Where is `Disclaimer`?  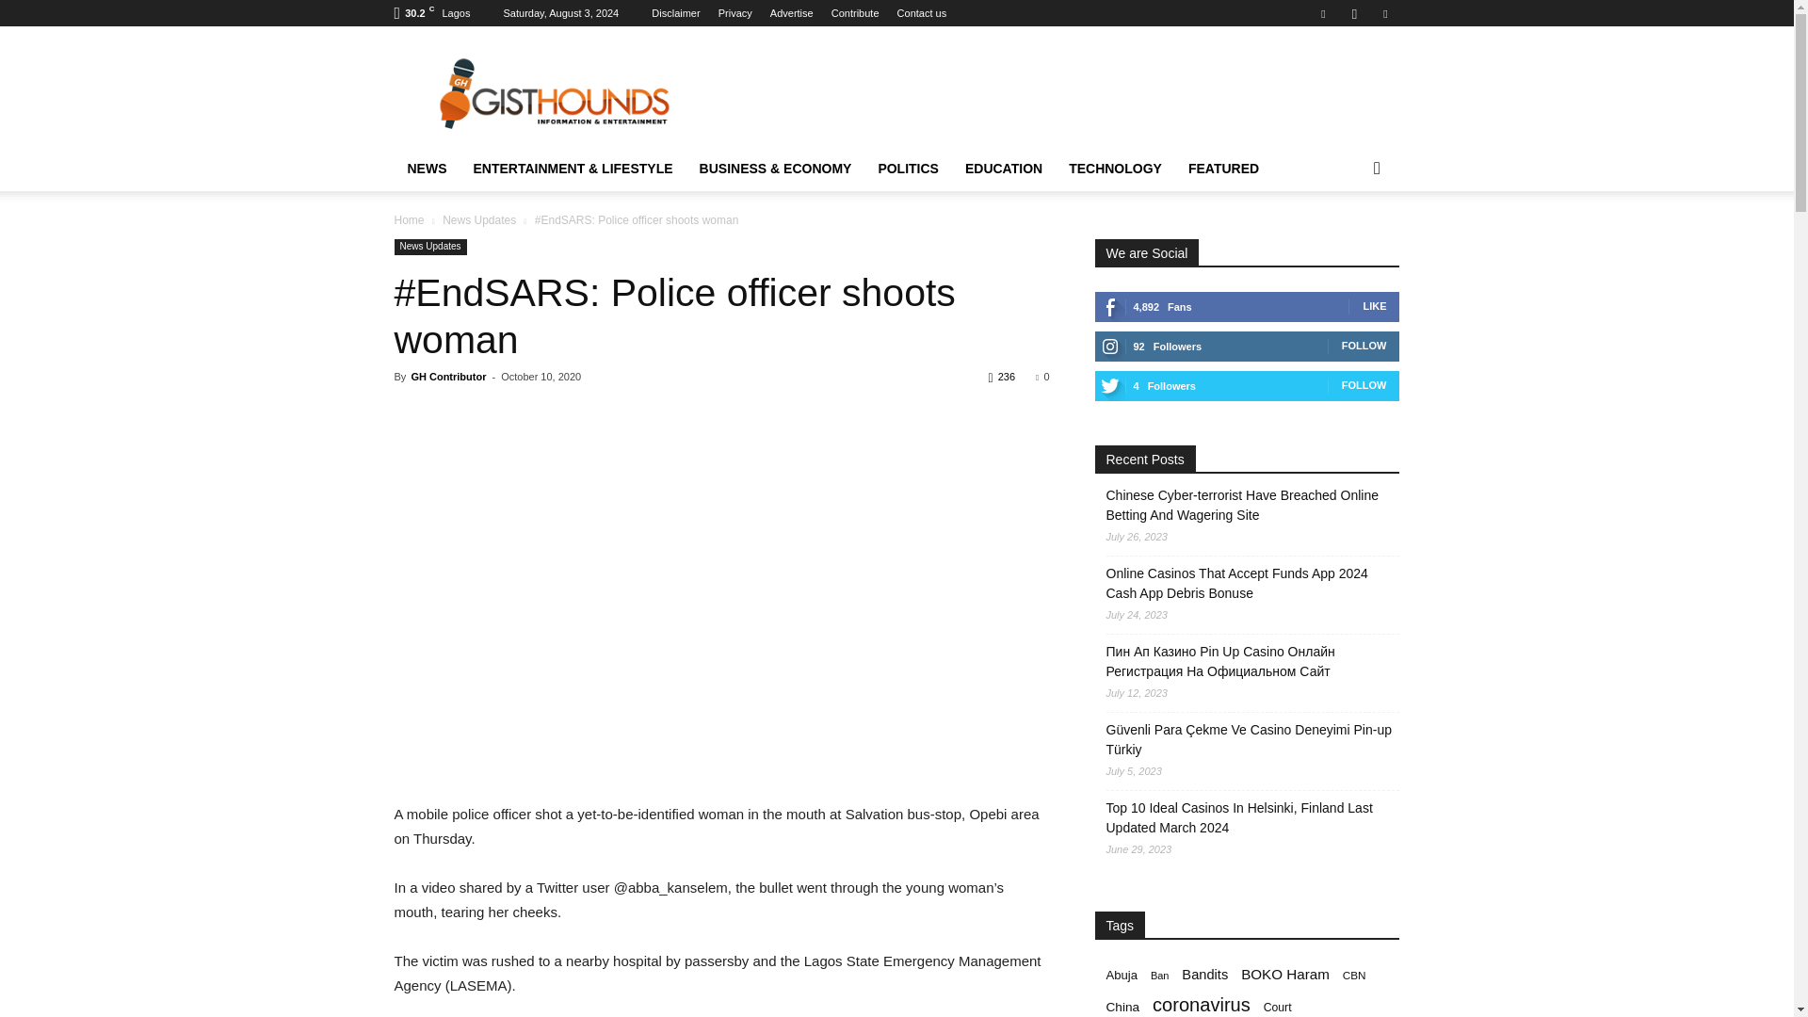 Disclaimer is located at coordinates (675, 13).